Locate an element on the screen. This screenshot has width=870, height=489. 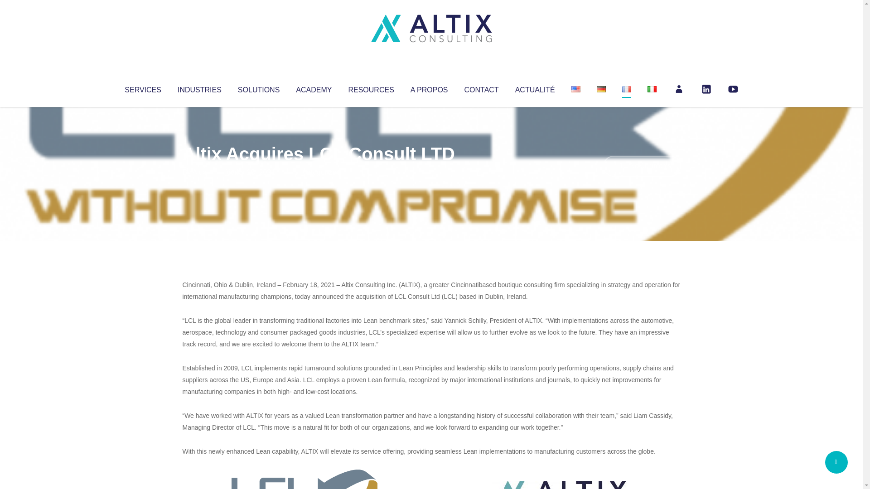
A PROPOS is located at coordinates (429, 88).